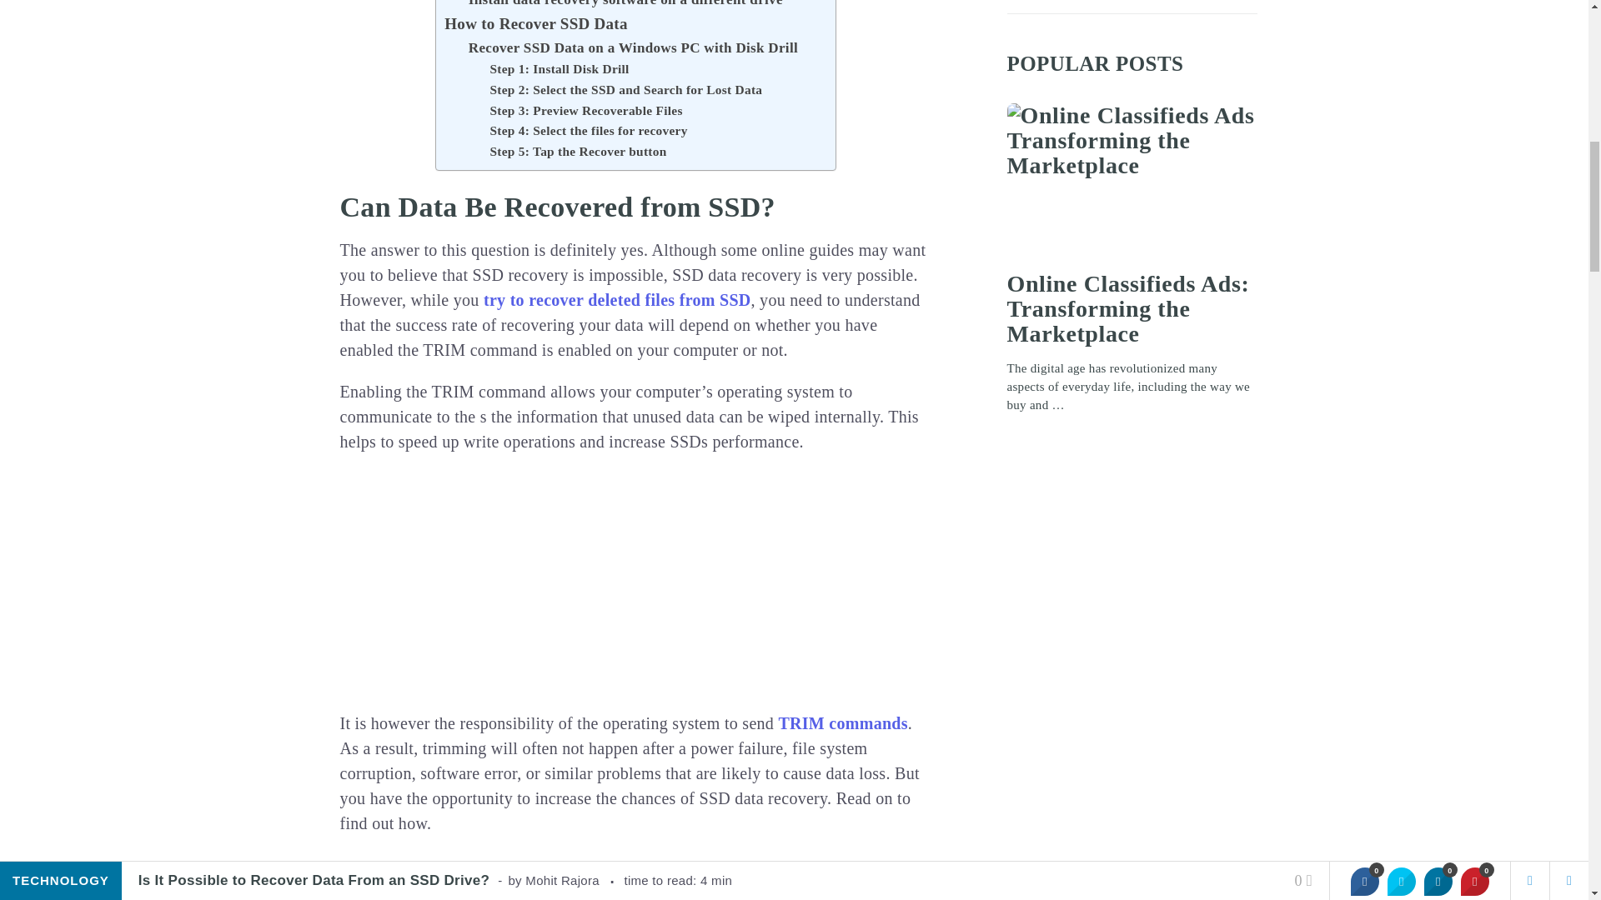 This screenshot has width=1601, height=900. I want to click on Step 1: Install Disk Drill, so click(559, 70).